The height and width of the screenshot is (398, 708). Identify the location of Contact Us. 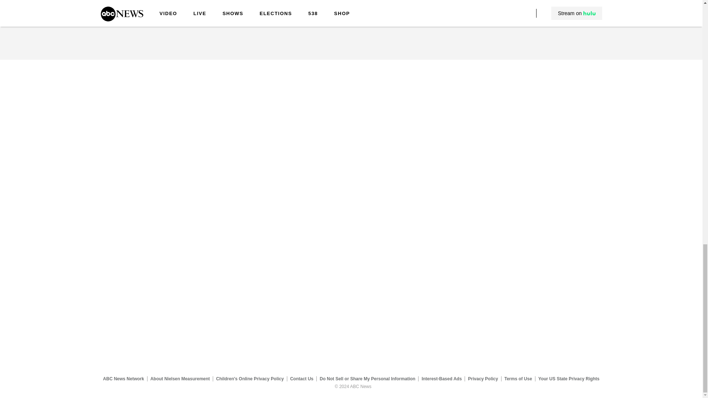
(302, 378).